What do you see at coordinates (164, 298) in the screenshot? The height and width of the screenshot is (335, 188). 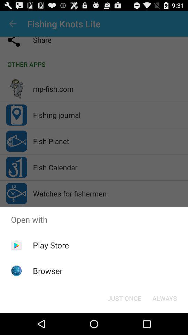 I see `tap the icon at the bottom right corner` at bounding box center [164, 298].